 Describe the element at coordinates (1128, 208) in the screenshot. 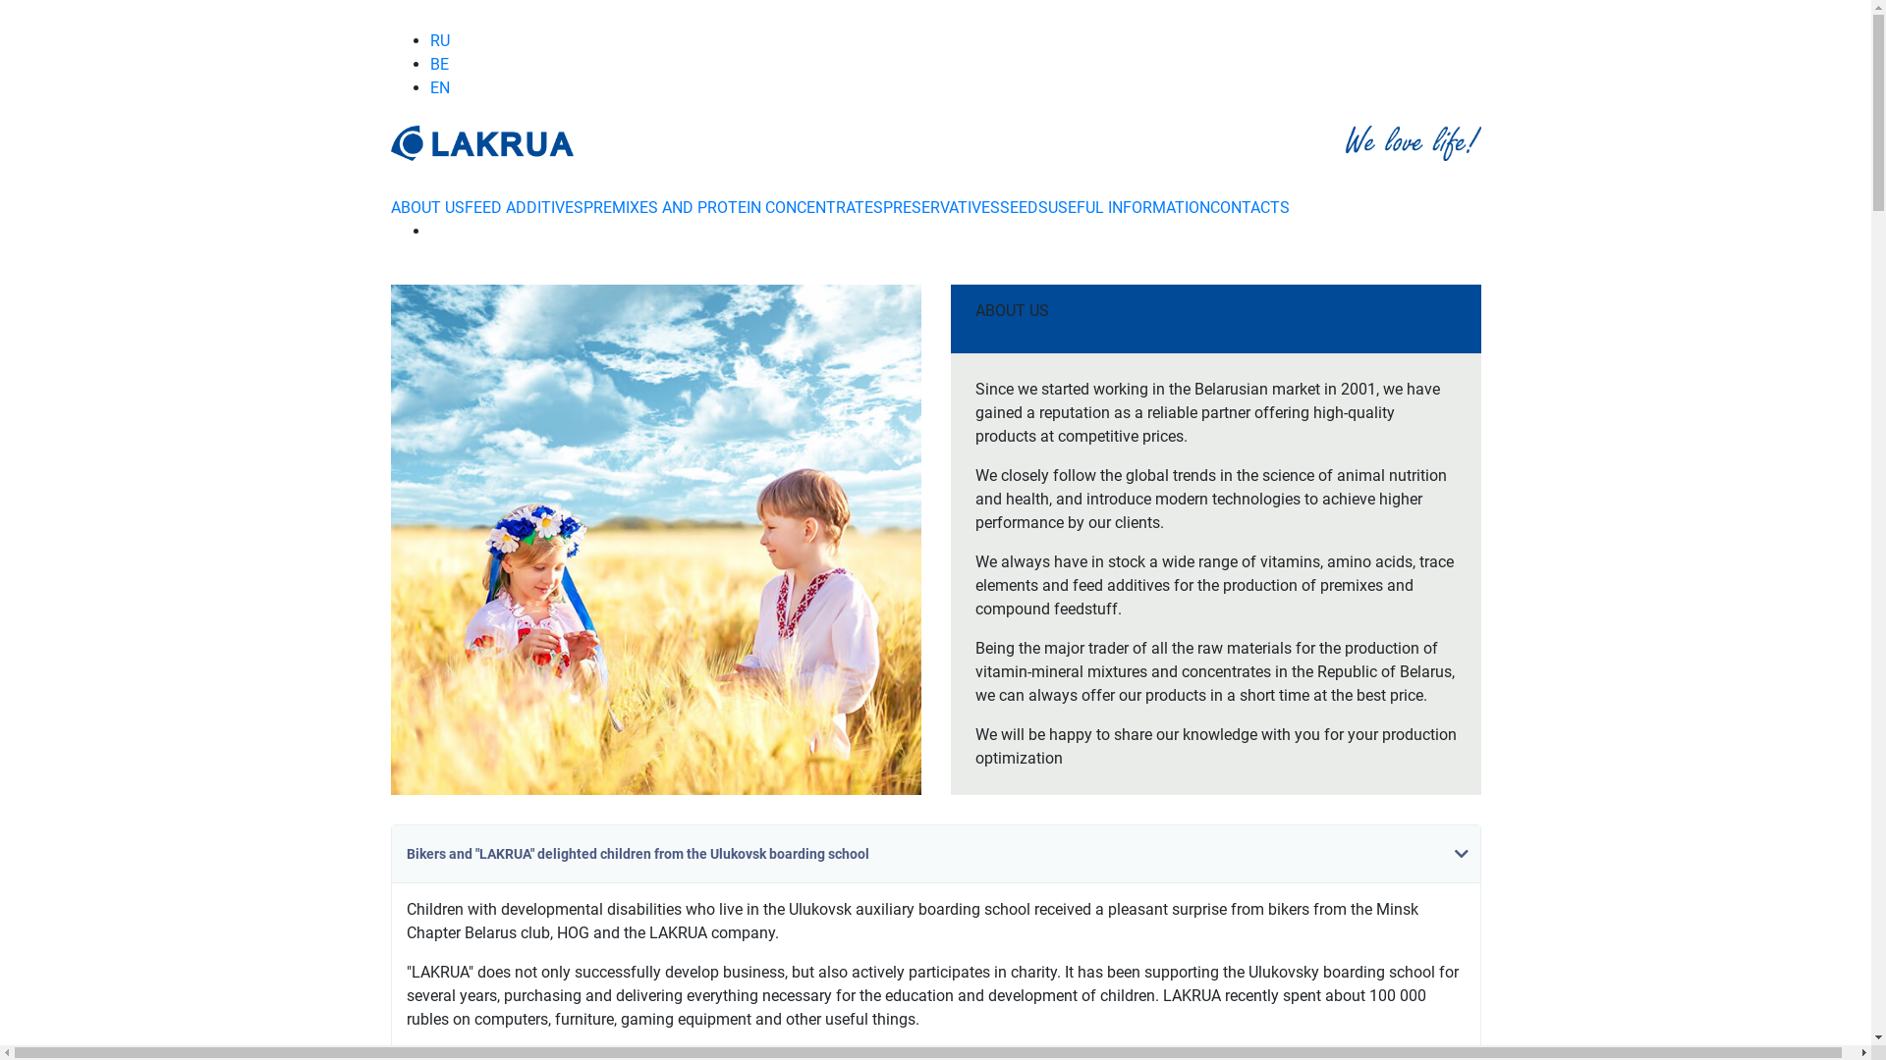

I see `USEFUL INFORMATION` at that location.